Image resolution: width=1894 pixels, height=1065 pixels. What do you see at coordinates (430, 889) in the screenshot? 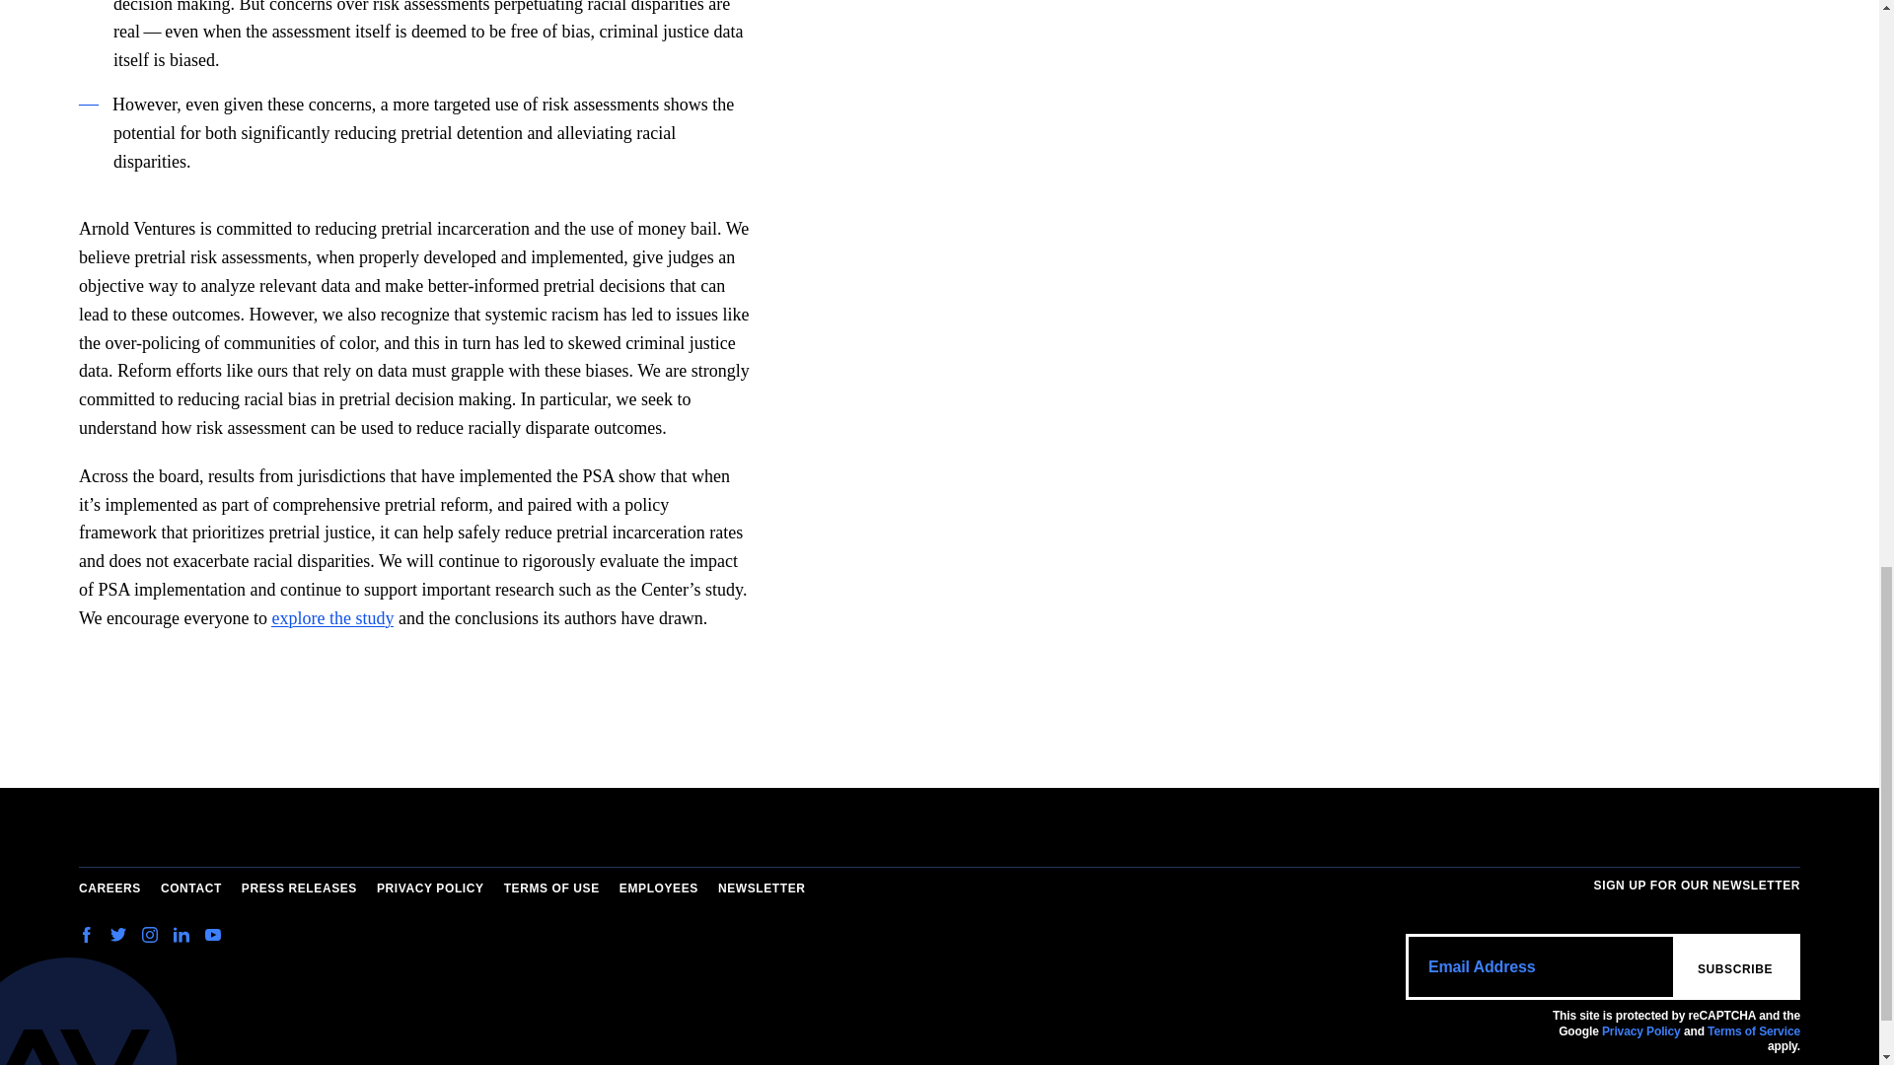
I see `PRIVACY POLICY` at bounding box center [430, 889].